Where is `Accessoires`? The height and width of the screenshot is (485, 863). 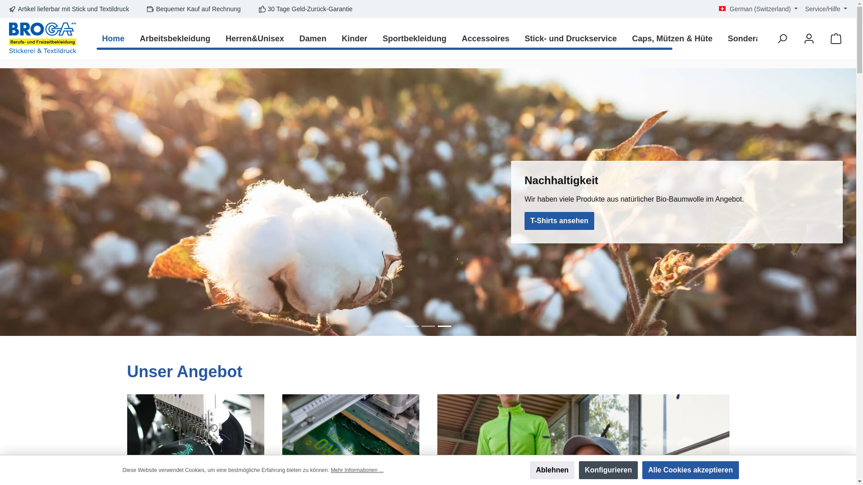 Accessoires is located at coordinates (485, 39).